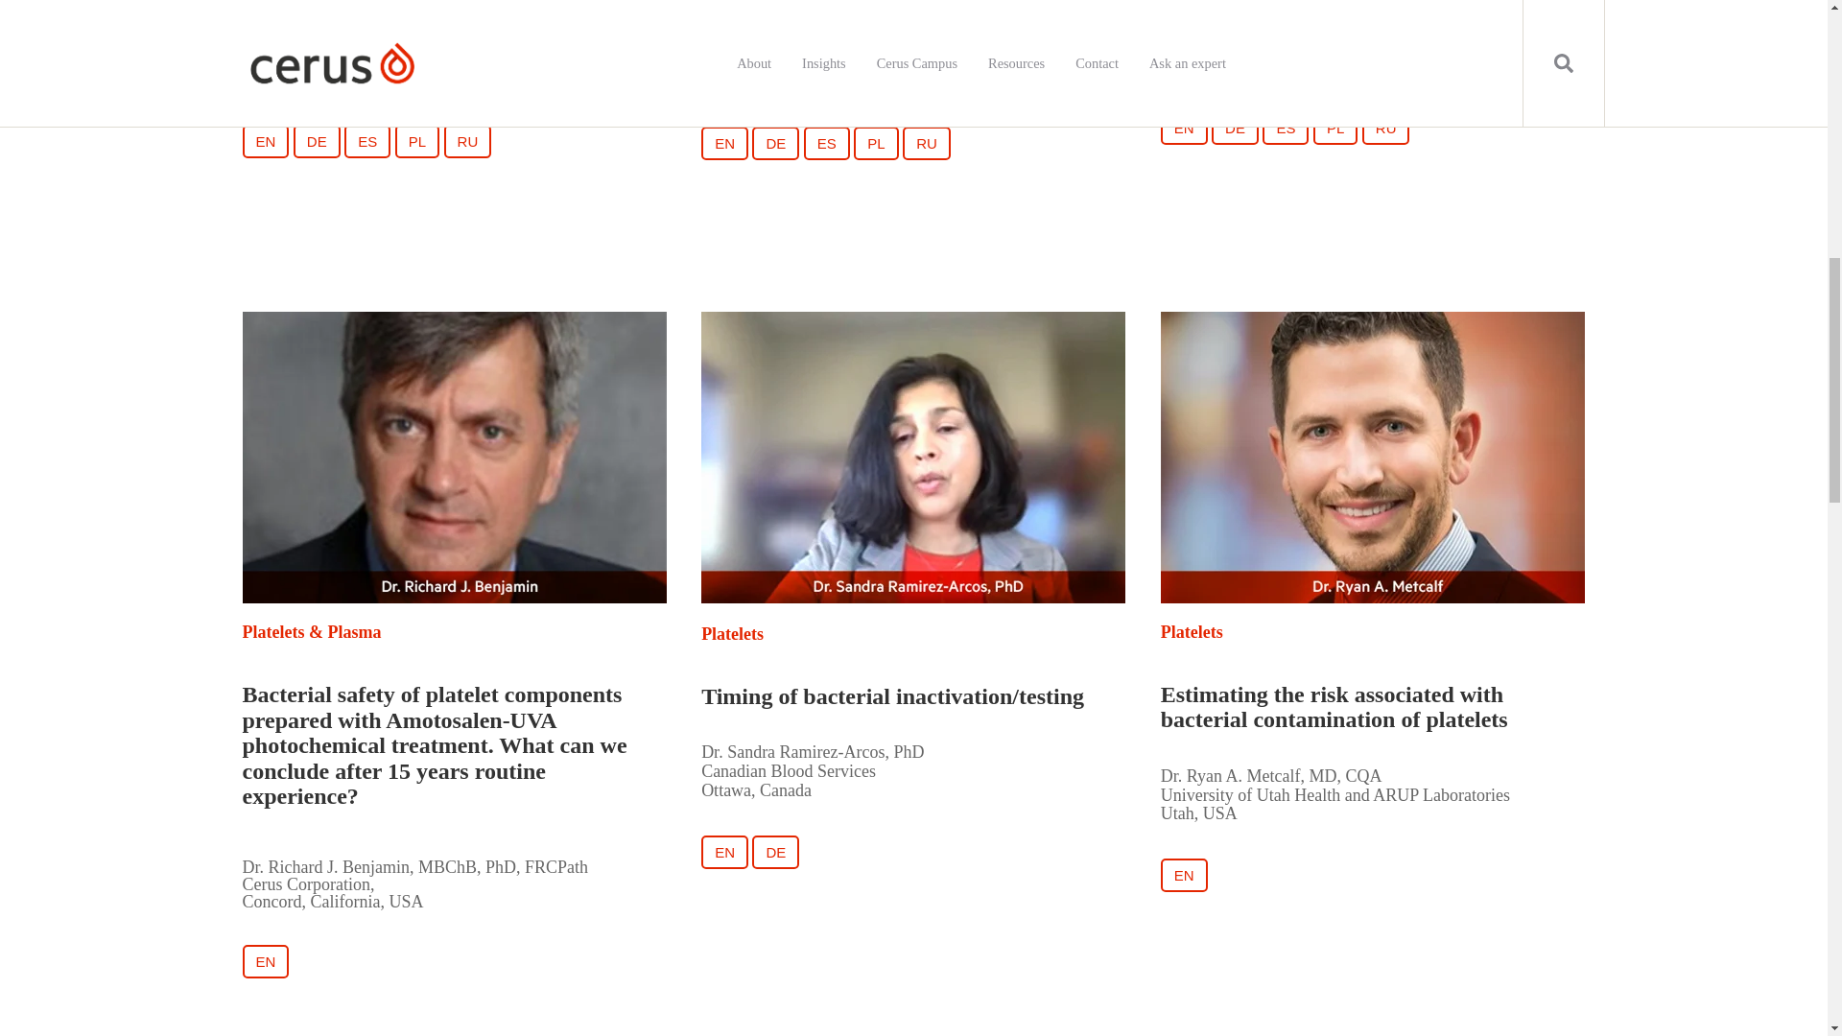 The image size is (1842, 1036). Describe the element at coordinates (826, 143) in the screenshot. I see `ES` at that location.